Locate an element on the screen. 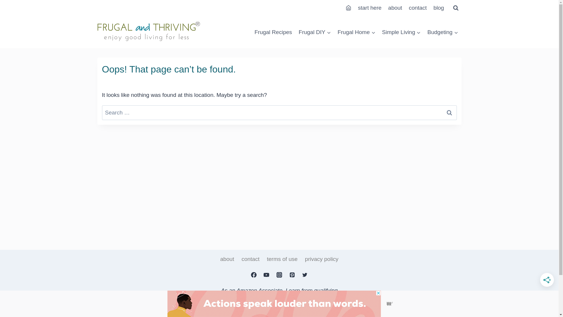 This screenshot has width=563, height=317. Frugal Recipes is located at coordinates (273, 32).